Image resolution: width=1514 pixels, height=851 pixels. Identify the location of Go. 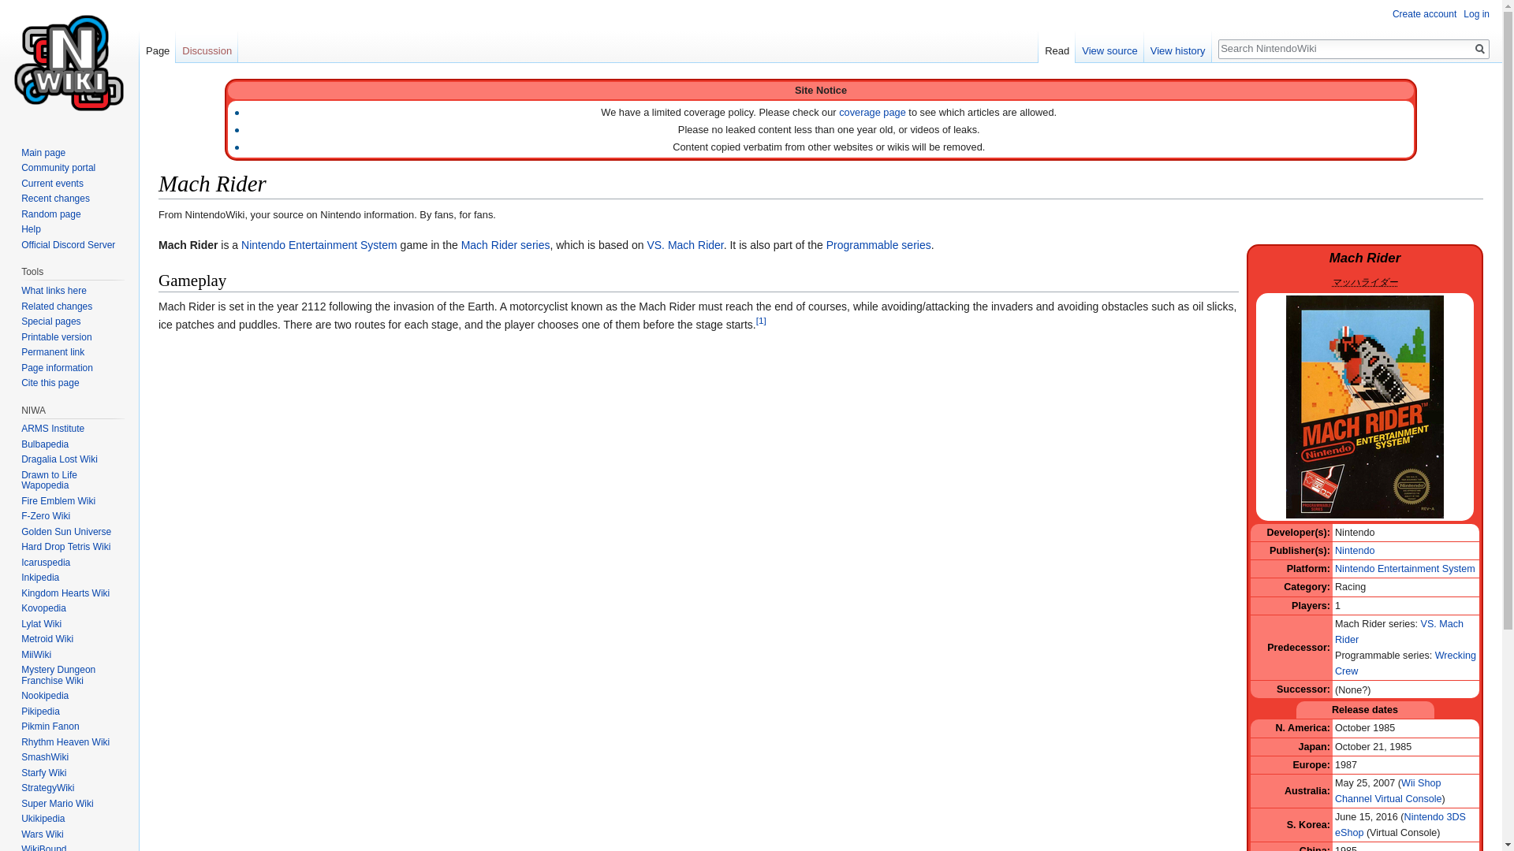
(1479, 49).